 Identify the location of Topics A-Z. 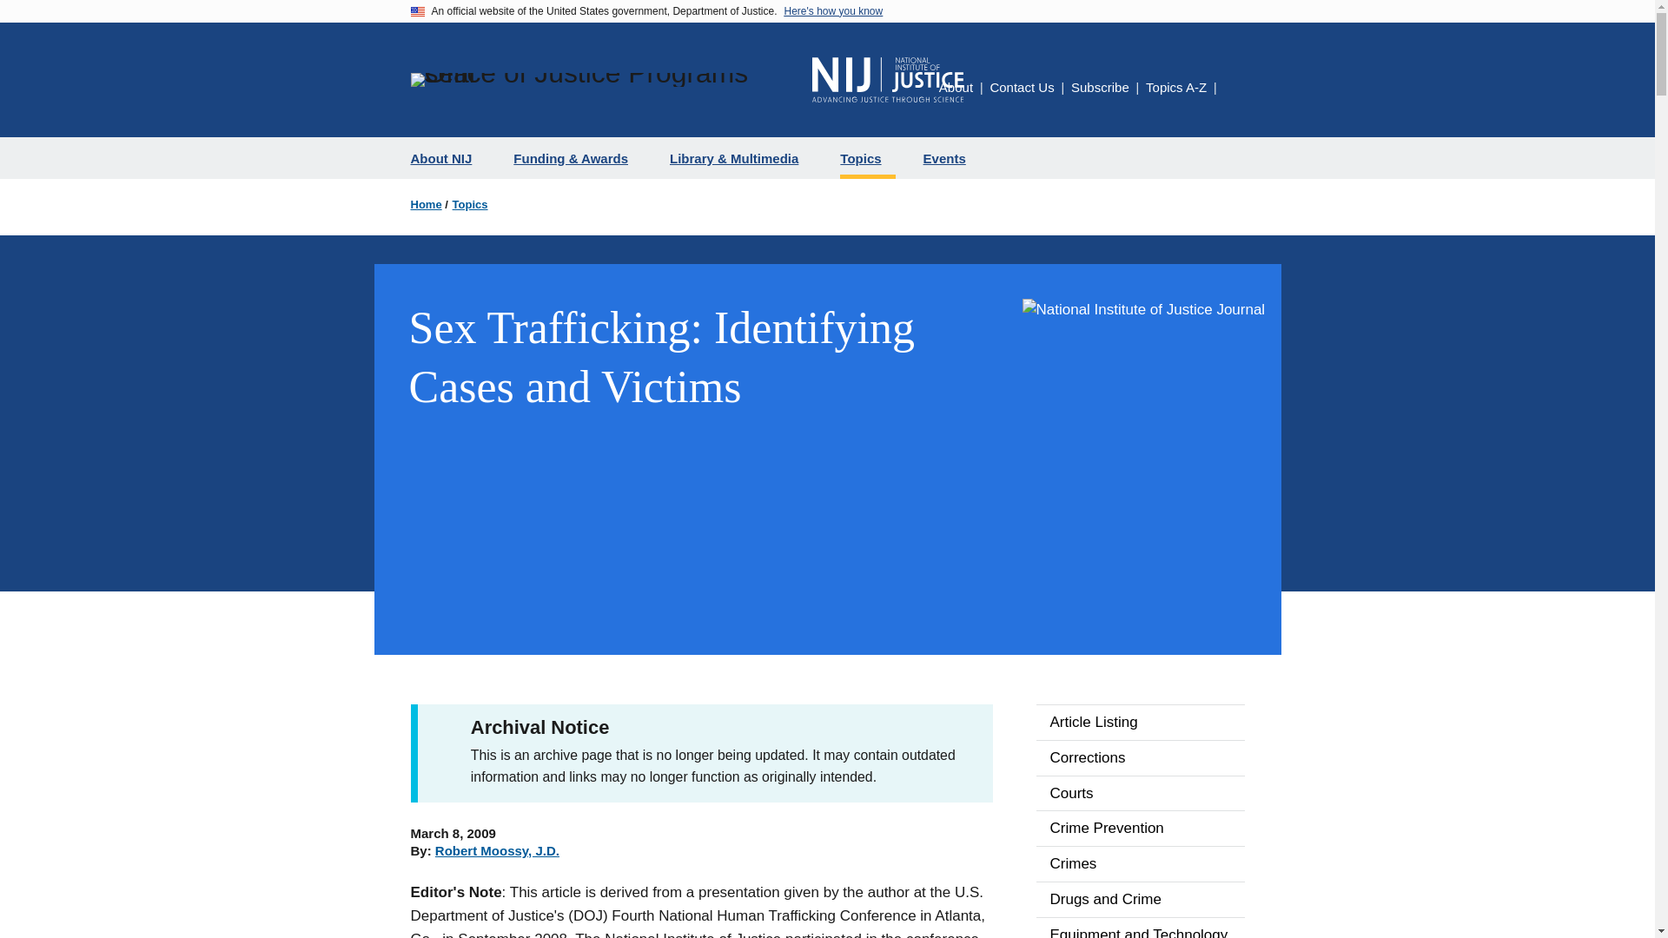
(1176, 87).